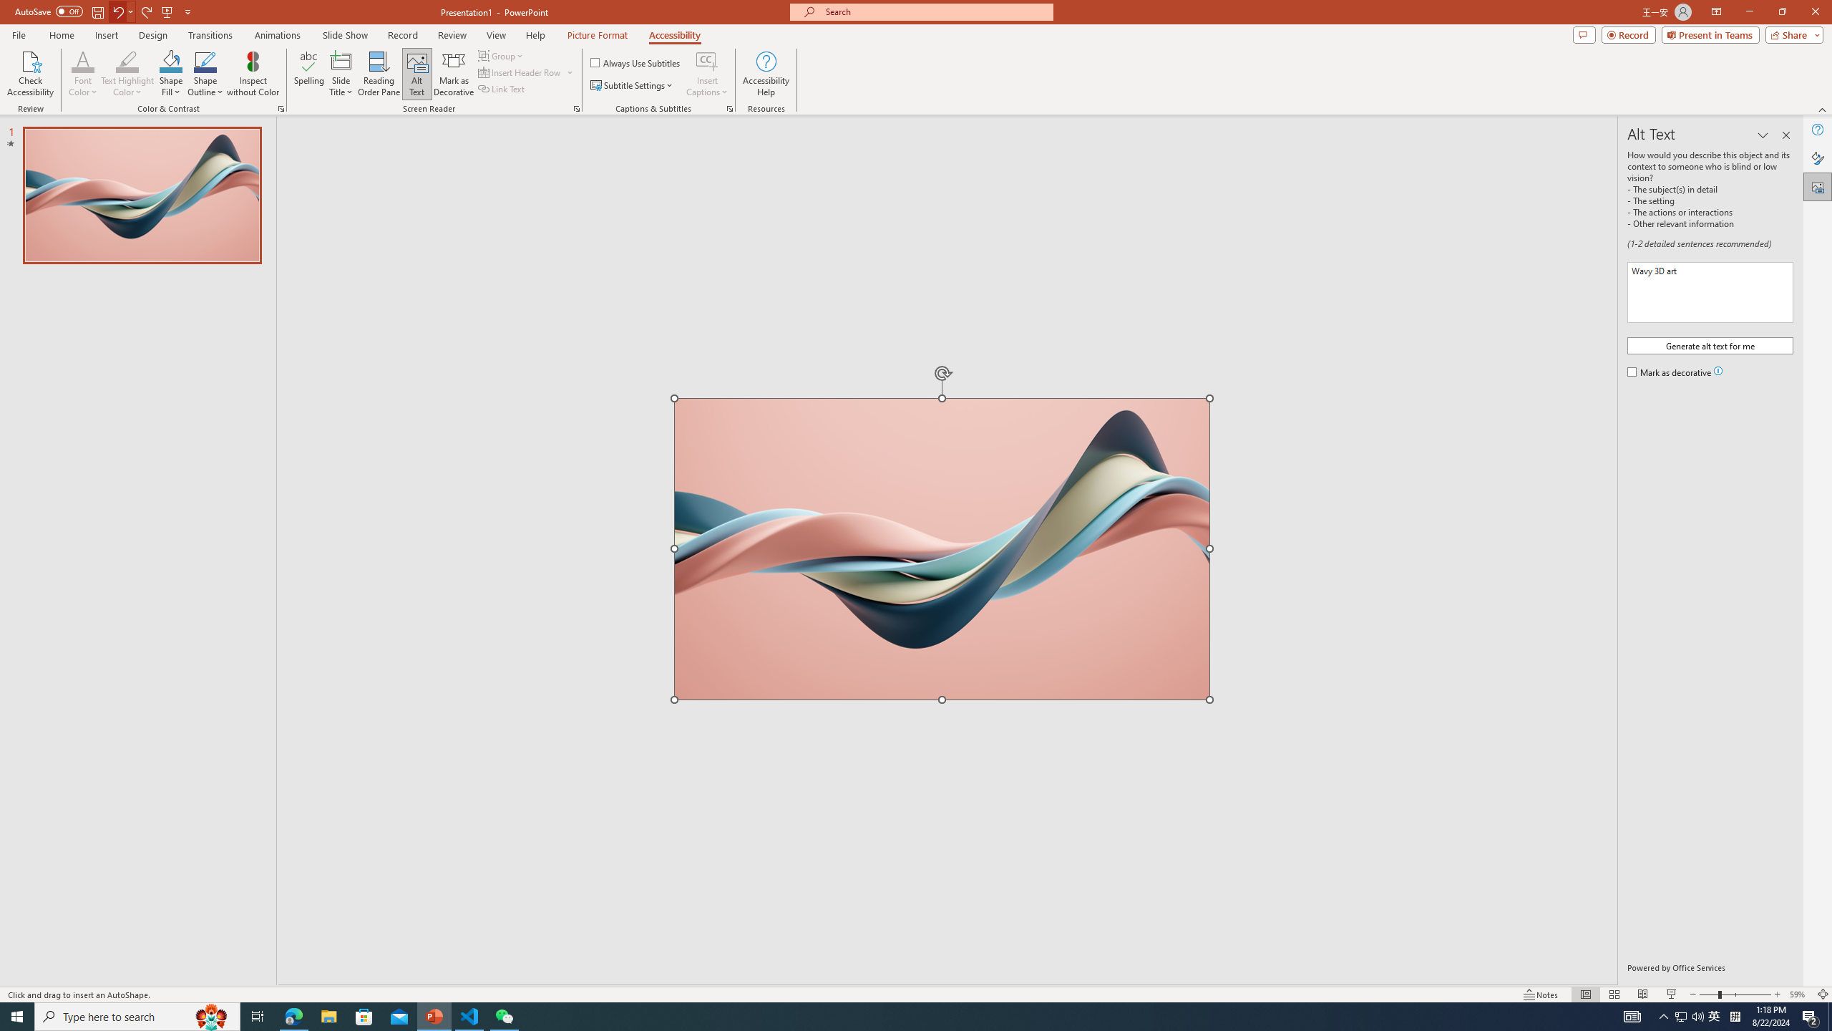 The height and width of the screenshot is (1031, 1832). Describe the element at coordinates (1799, 994) in the screenshot. I see `Zoom 59%` at that location.